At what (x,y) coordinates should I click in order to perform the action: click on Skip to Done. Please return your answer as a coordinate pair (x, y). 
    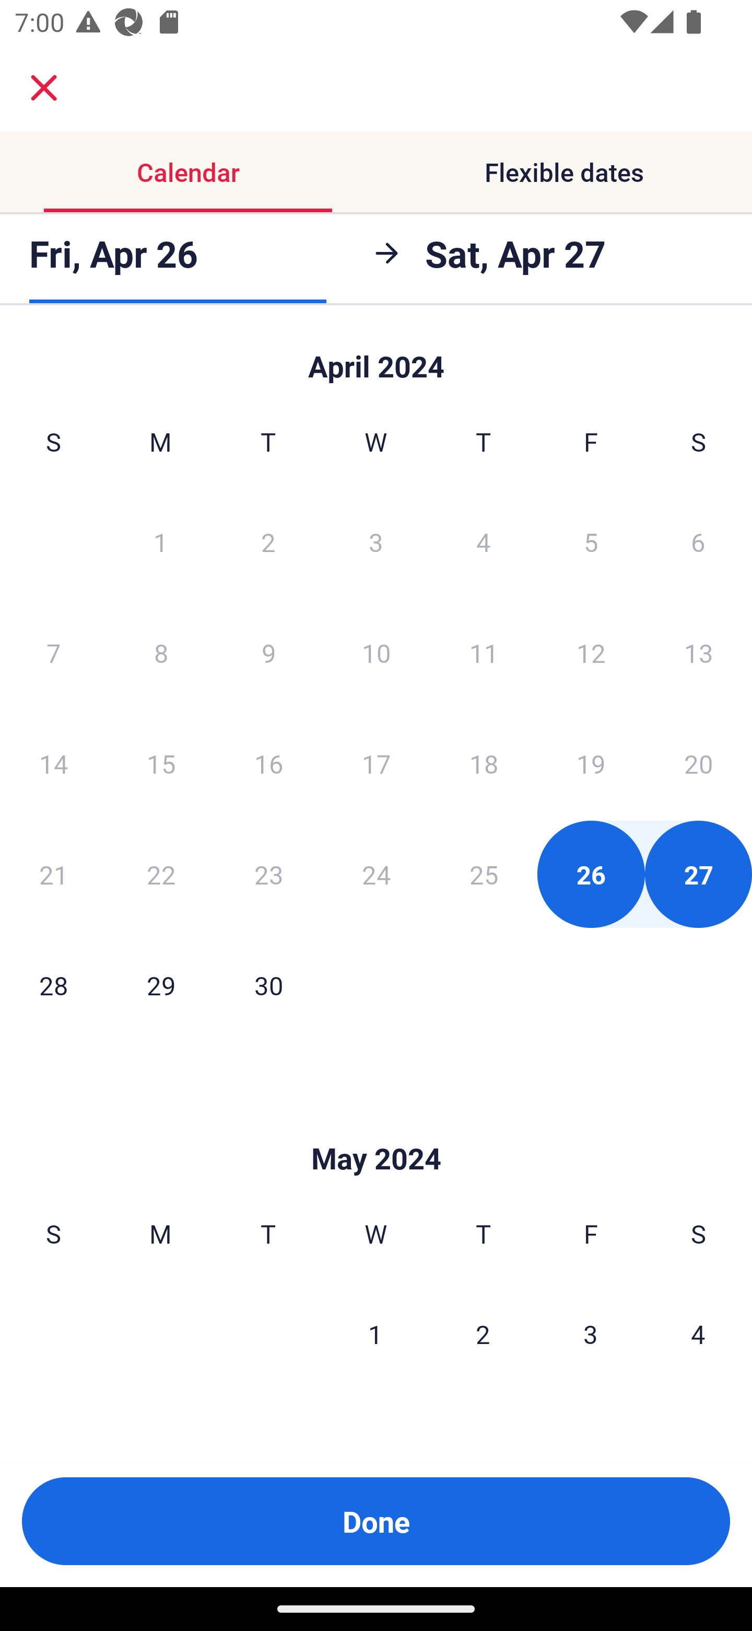
    Looking at the image, I should click on (376, 1127).